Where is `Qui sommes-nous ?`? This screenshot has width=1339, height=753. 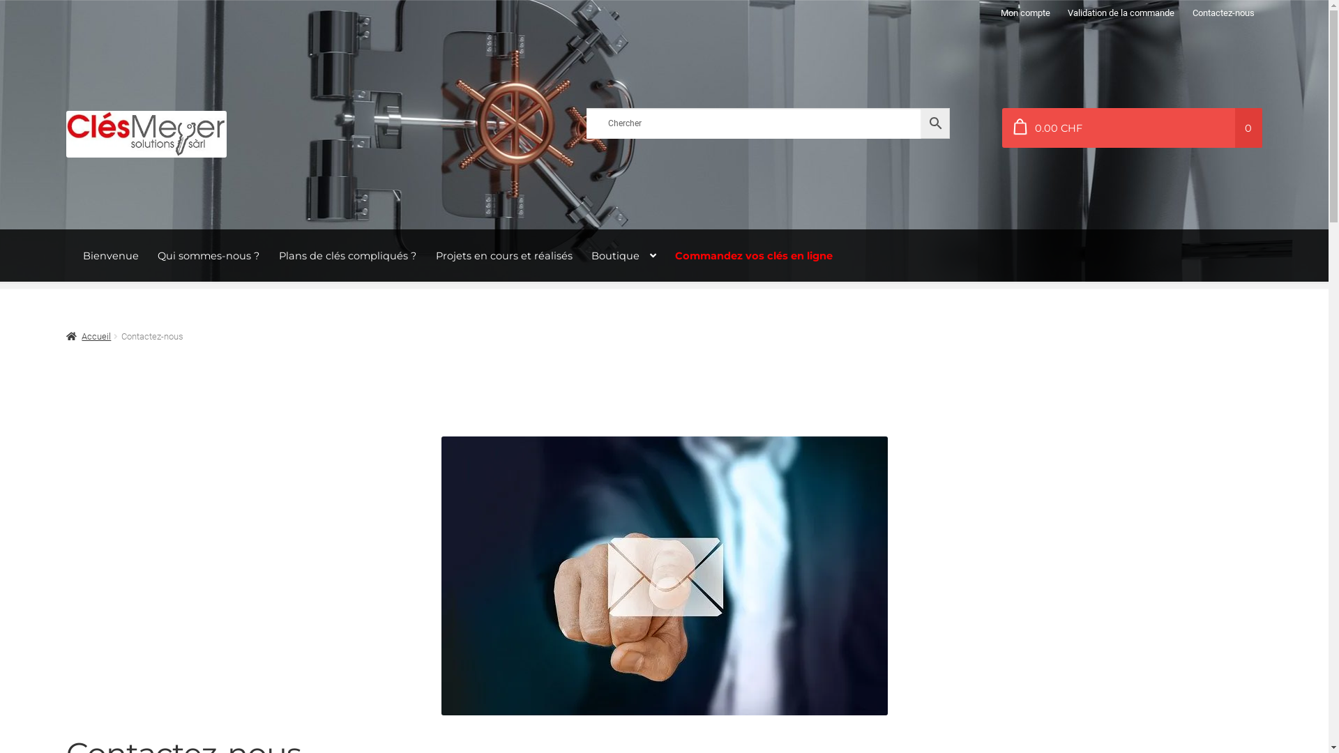 Qui sommes-nous ? is located at coordinates (209, 255).